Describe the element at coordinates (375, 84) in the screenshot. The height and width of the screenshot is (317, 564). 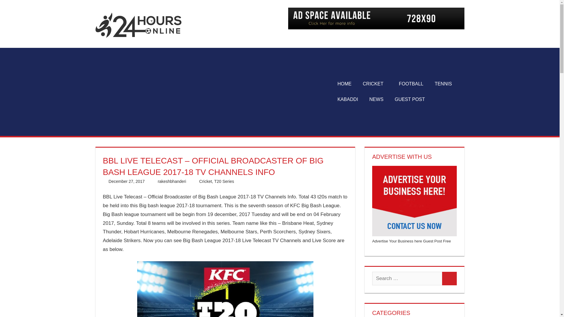
I see `CRICKET` at that location.